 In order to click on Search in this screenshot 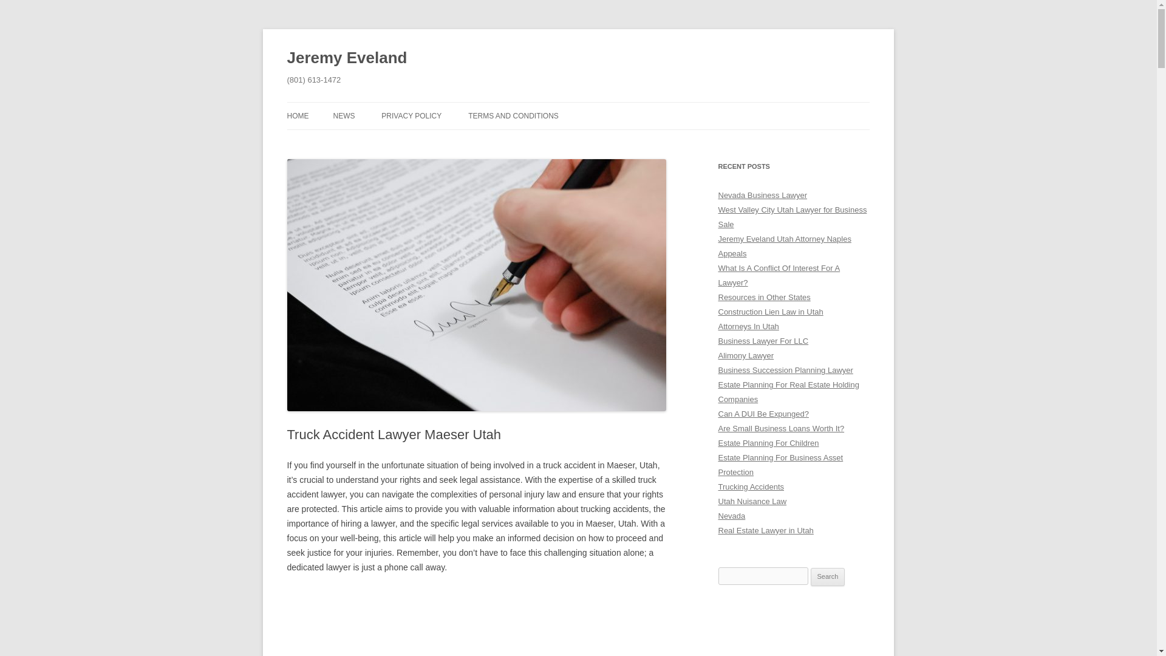, I will do `click(828, 577)`.